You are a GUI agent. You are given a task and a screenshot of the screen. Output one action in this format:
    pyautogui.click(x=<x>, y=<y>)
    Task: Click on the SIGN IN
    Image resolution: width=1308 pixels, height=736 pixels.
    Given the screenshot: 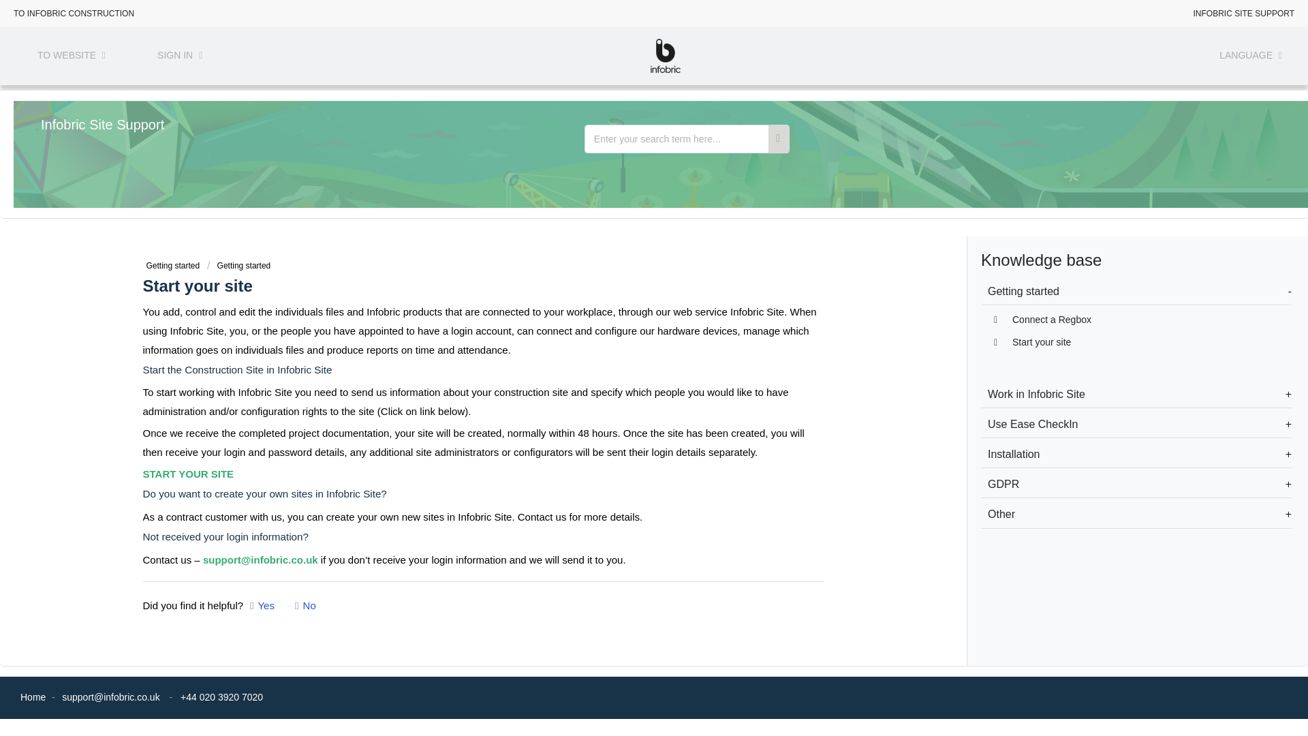 What is the action you would take?
    pyautogui.click(x=180, y=59)
    